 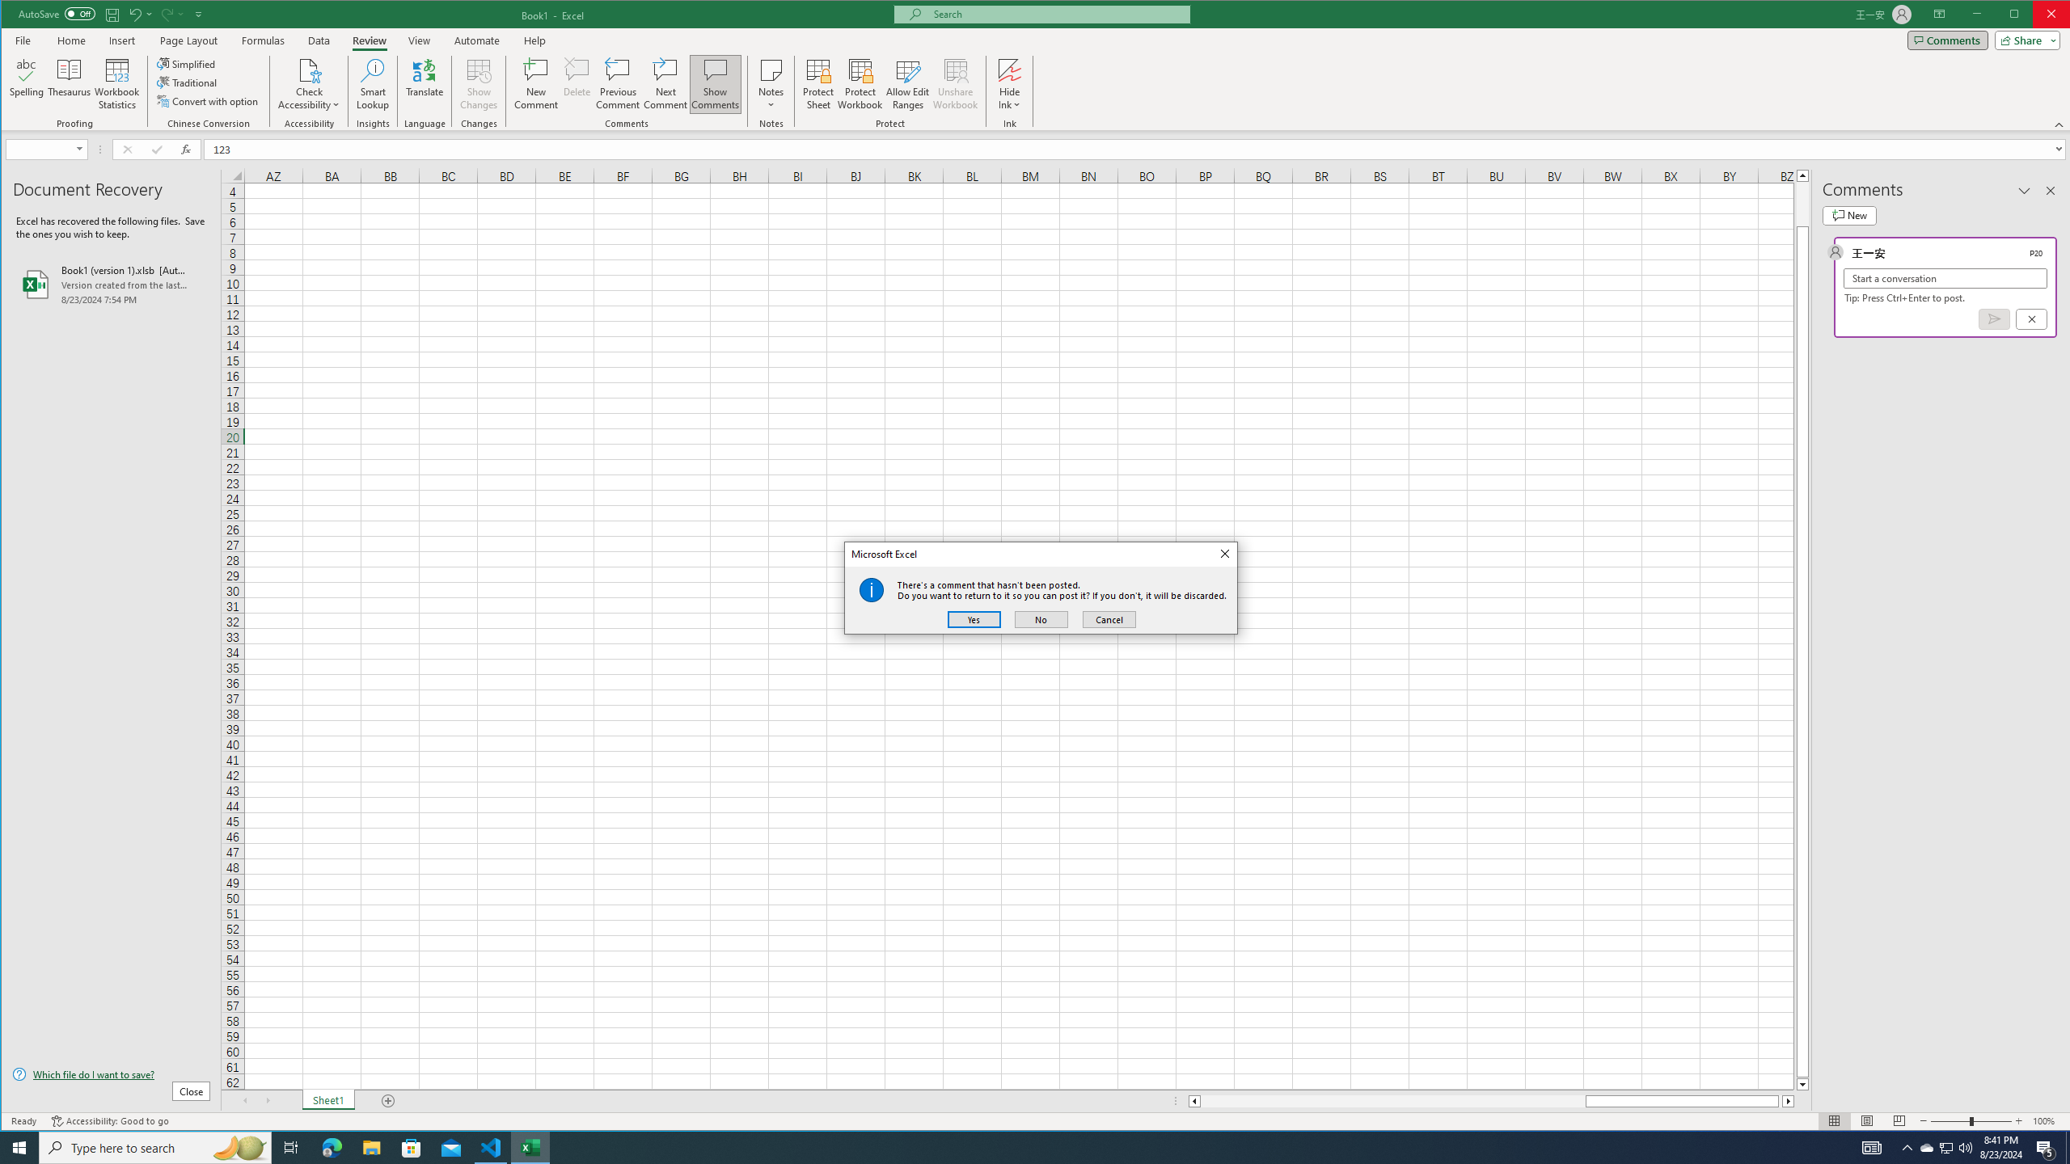 What do you see at coordinates (268, 1101) in the screenshot?
I see `Scroll Right` at bounding box center [268, 1101].